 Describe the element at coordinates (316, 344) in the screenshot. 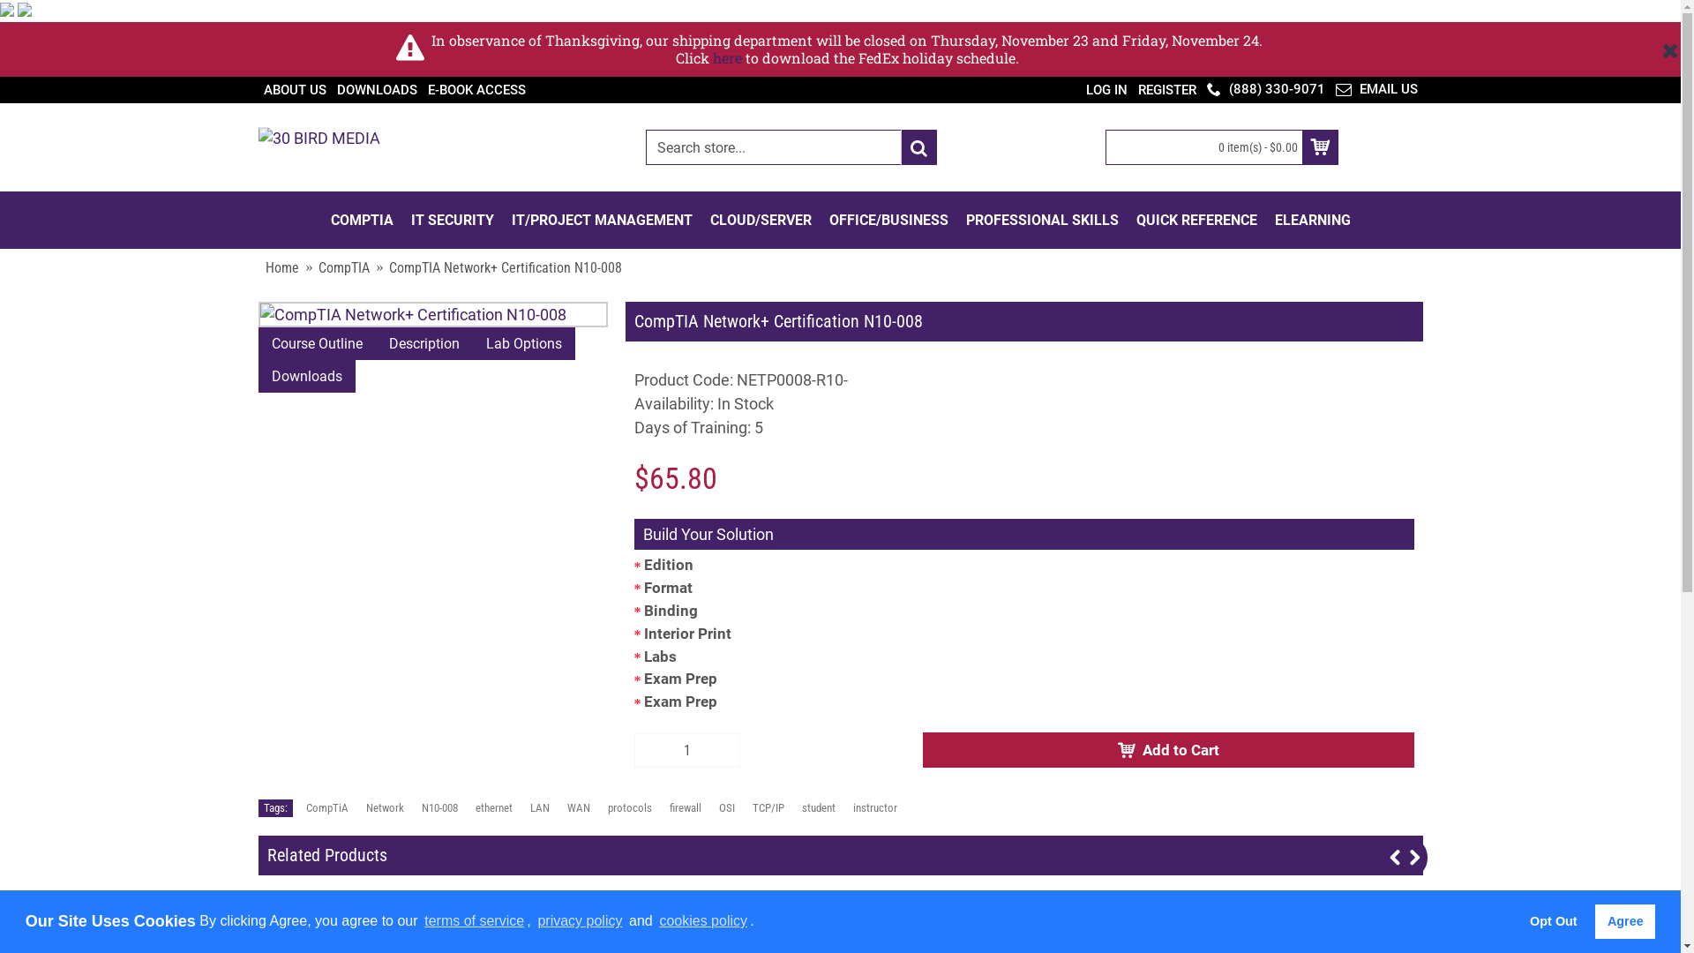

I see `Course Outline` at that location.